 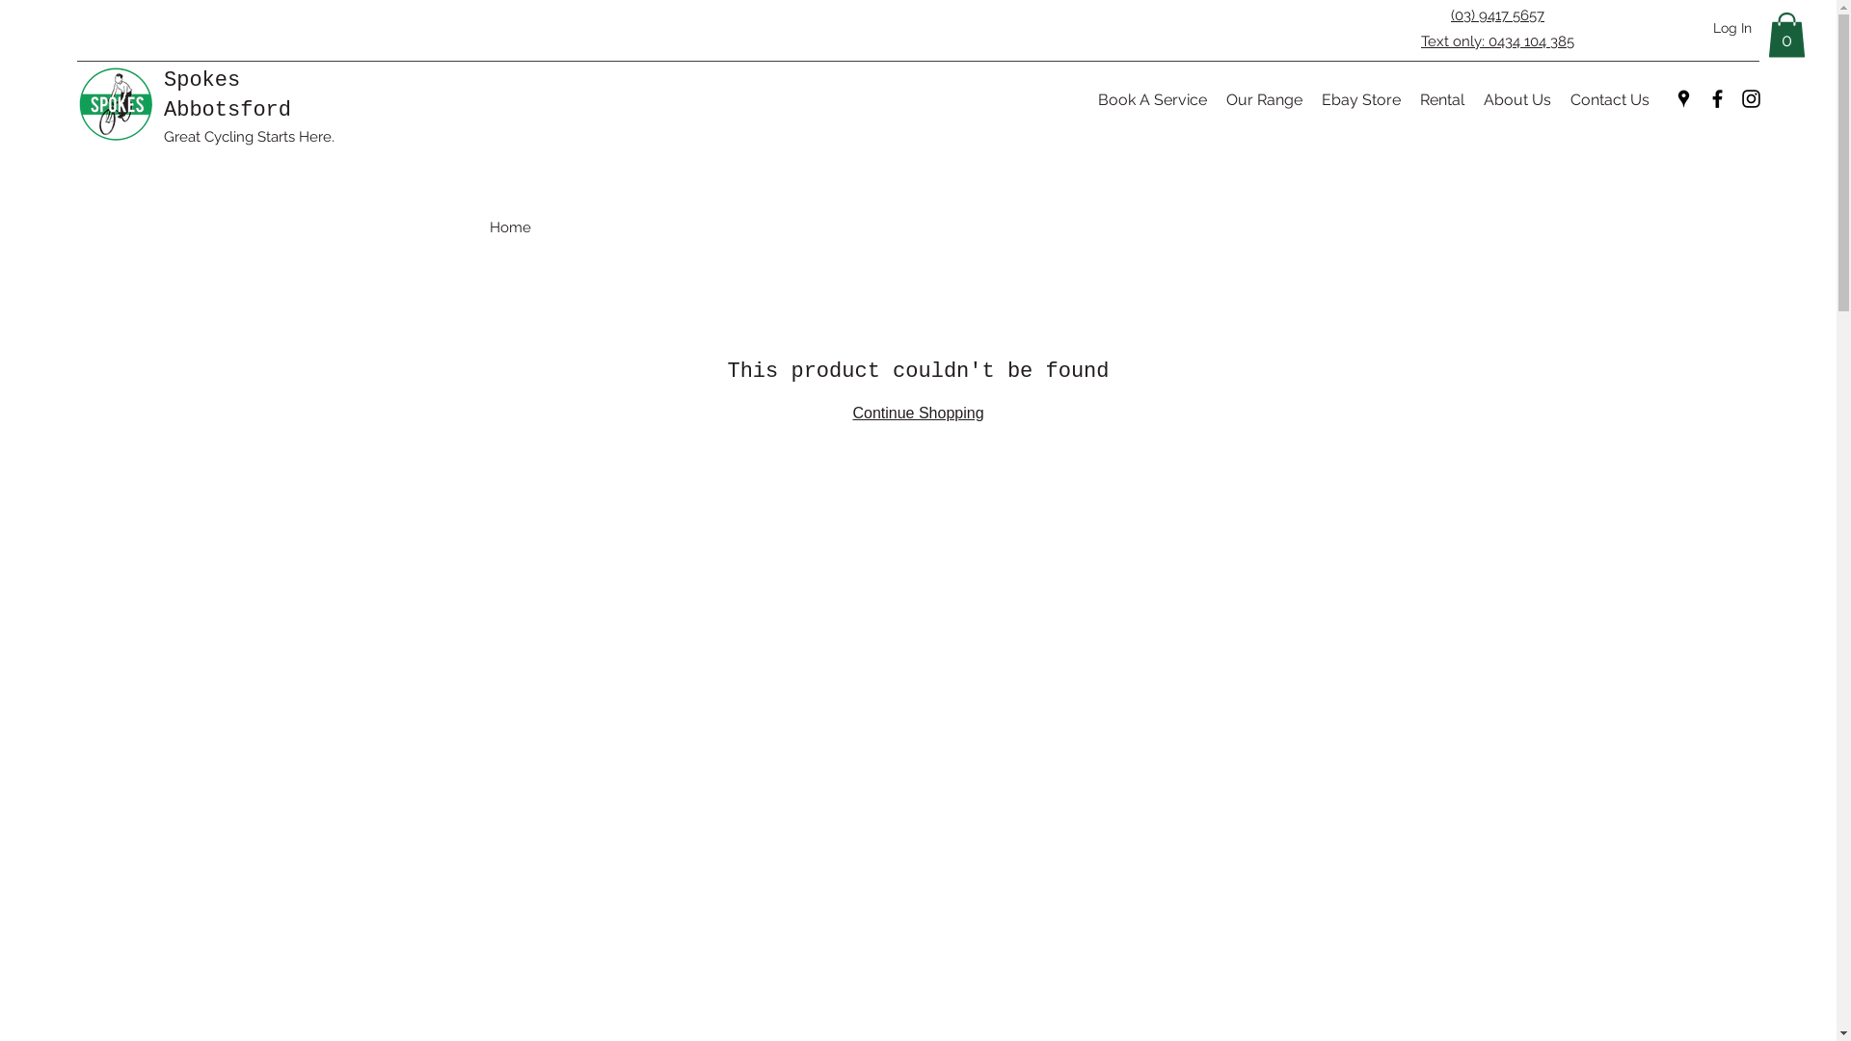 I want to click on (03) 9417 5657, so click(x=1498, y=15).